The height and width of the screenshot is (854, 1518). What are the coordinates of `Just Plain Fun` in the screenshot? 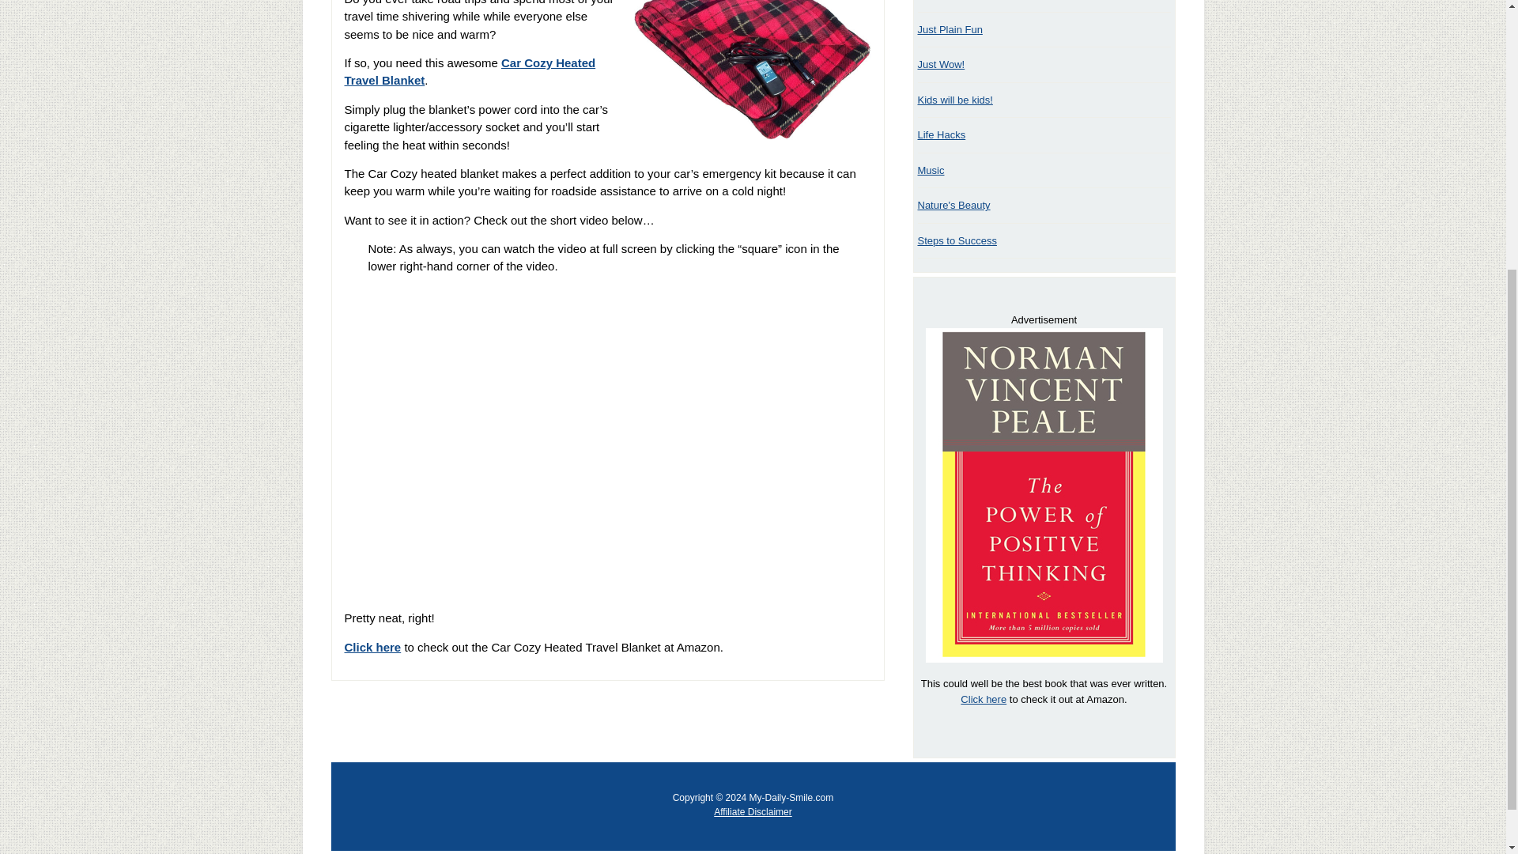 It's located at (949, 30).